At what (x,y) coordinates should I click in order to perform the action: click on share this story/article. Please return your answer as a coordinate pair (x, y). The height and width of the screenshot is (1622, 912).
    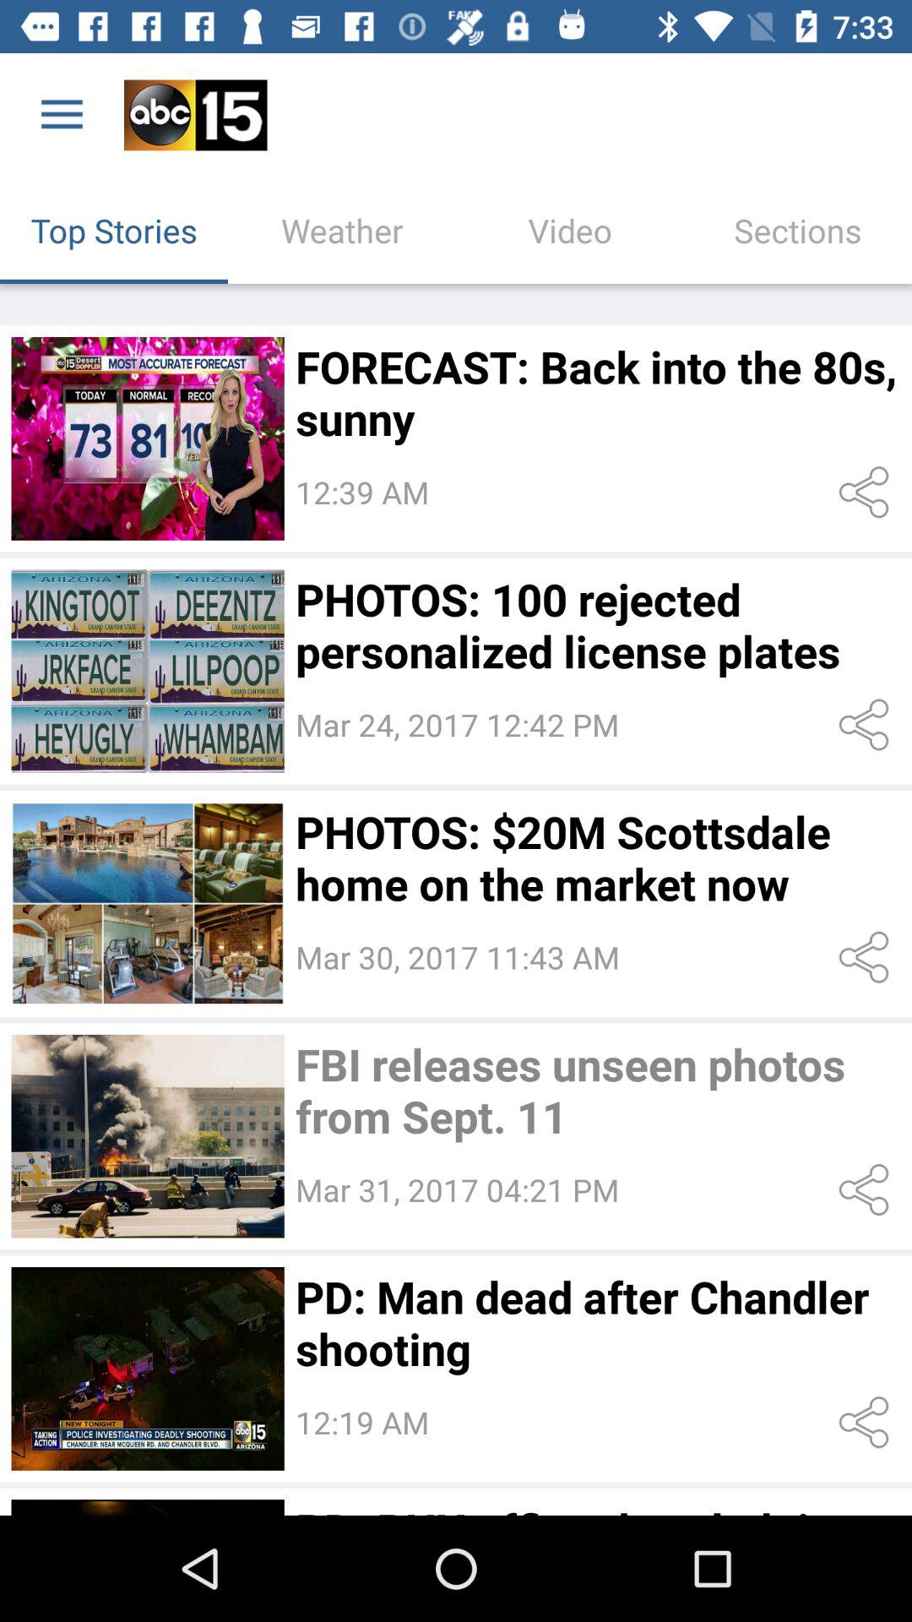
    Looking at the image, I should click on (866, 725).